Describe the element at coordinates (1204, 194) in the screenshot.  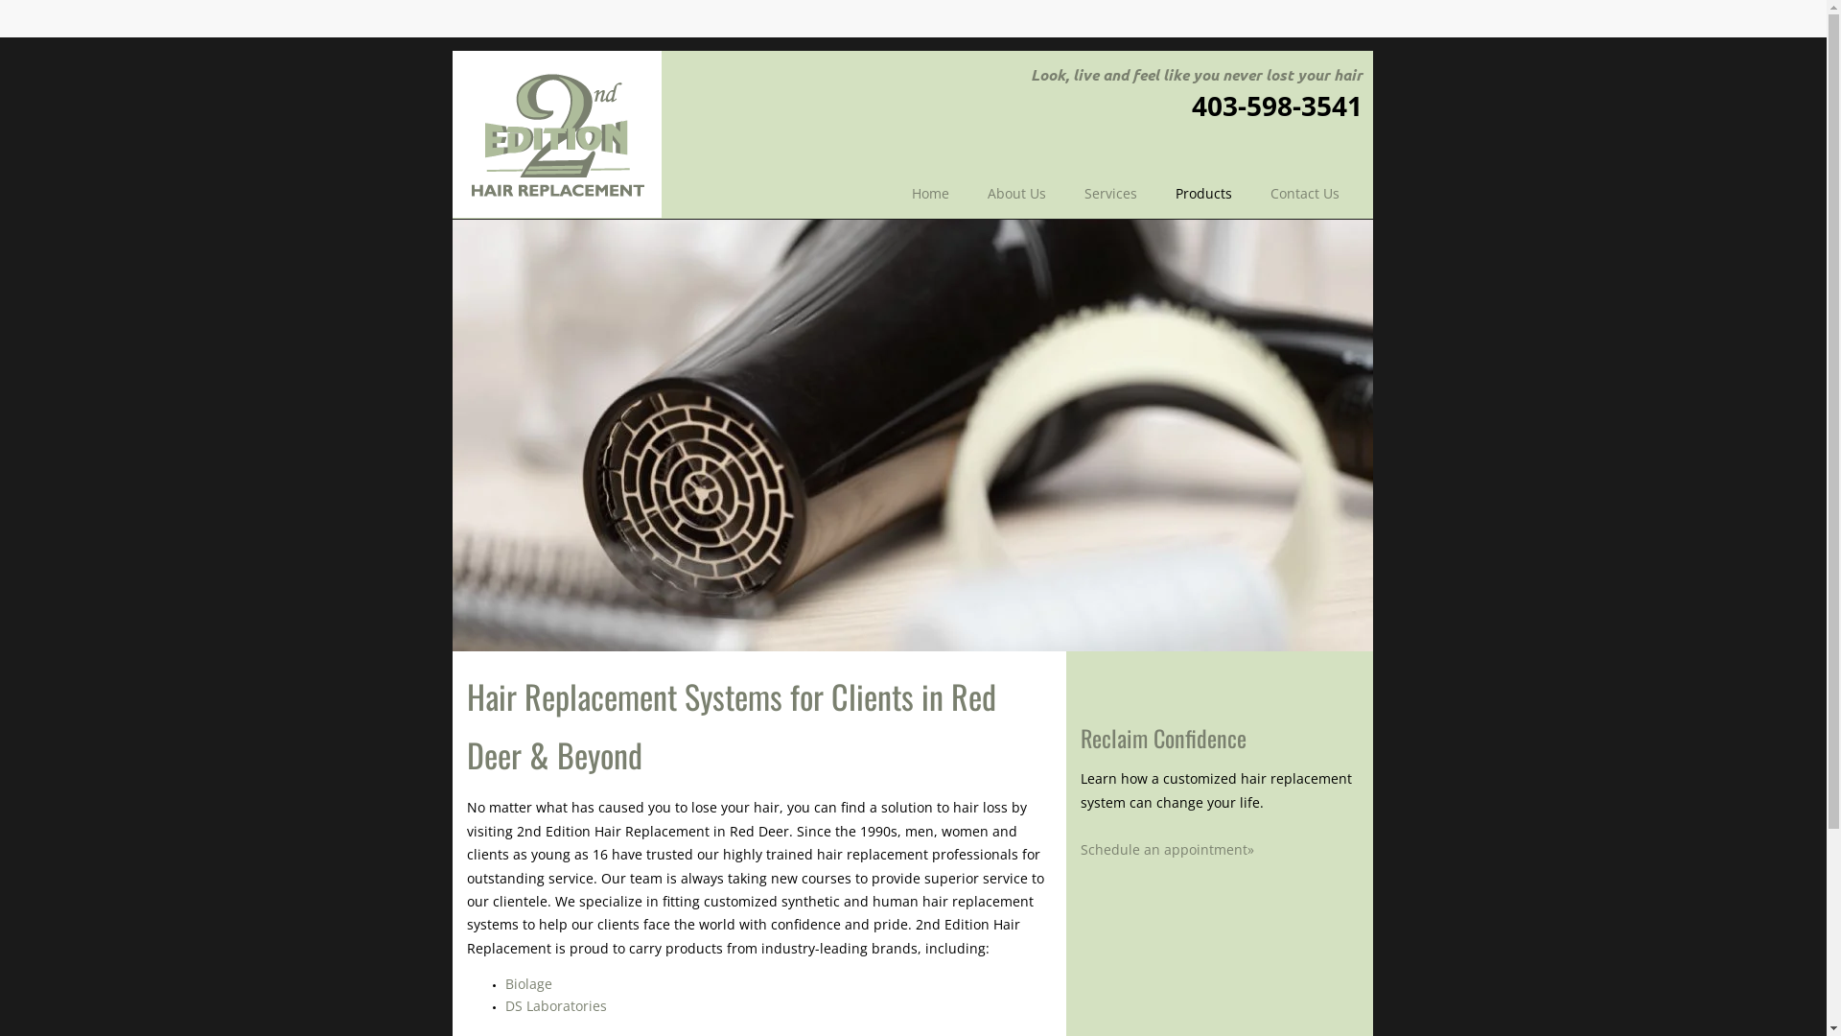
I see `Products` at that location.